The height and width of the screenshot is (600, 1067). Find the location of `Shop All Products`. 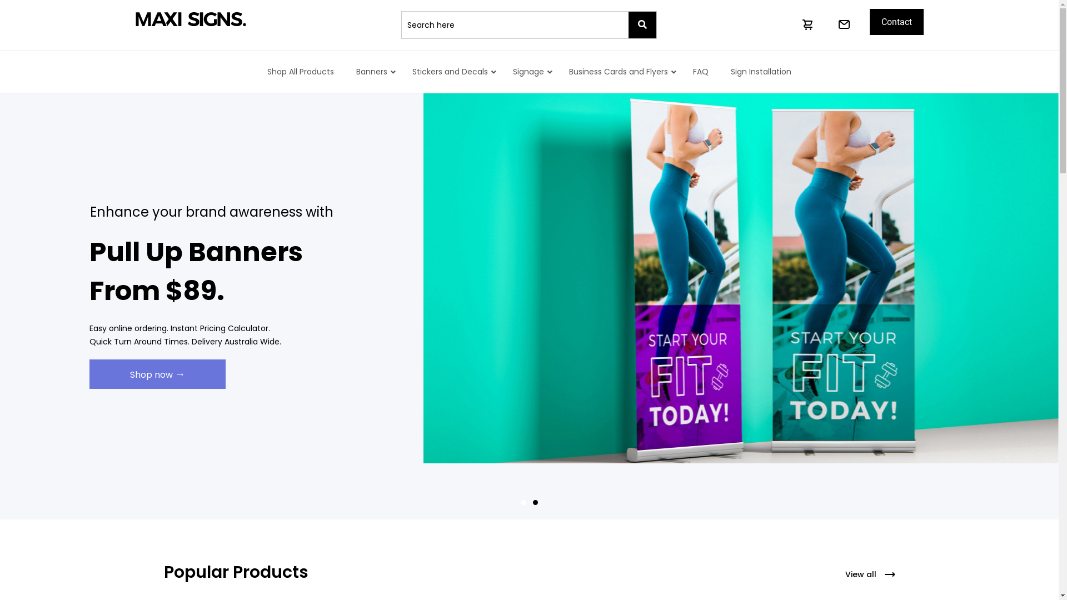

Shop All Products is located at coordinates (301, 72).